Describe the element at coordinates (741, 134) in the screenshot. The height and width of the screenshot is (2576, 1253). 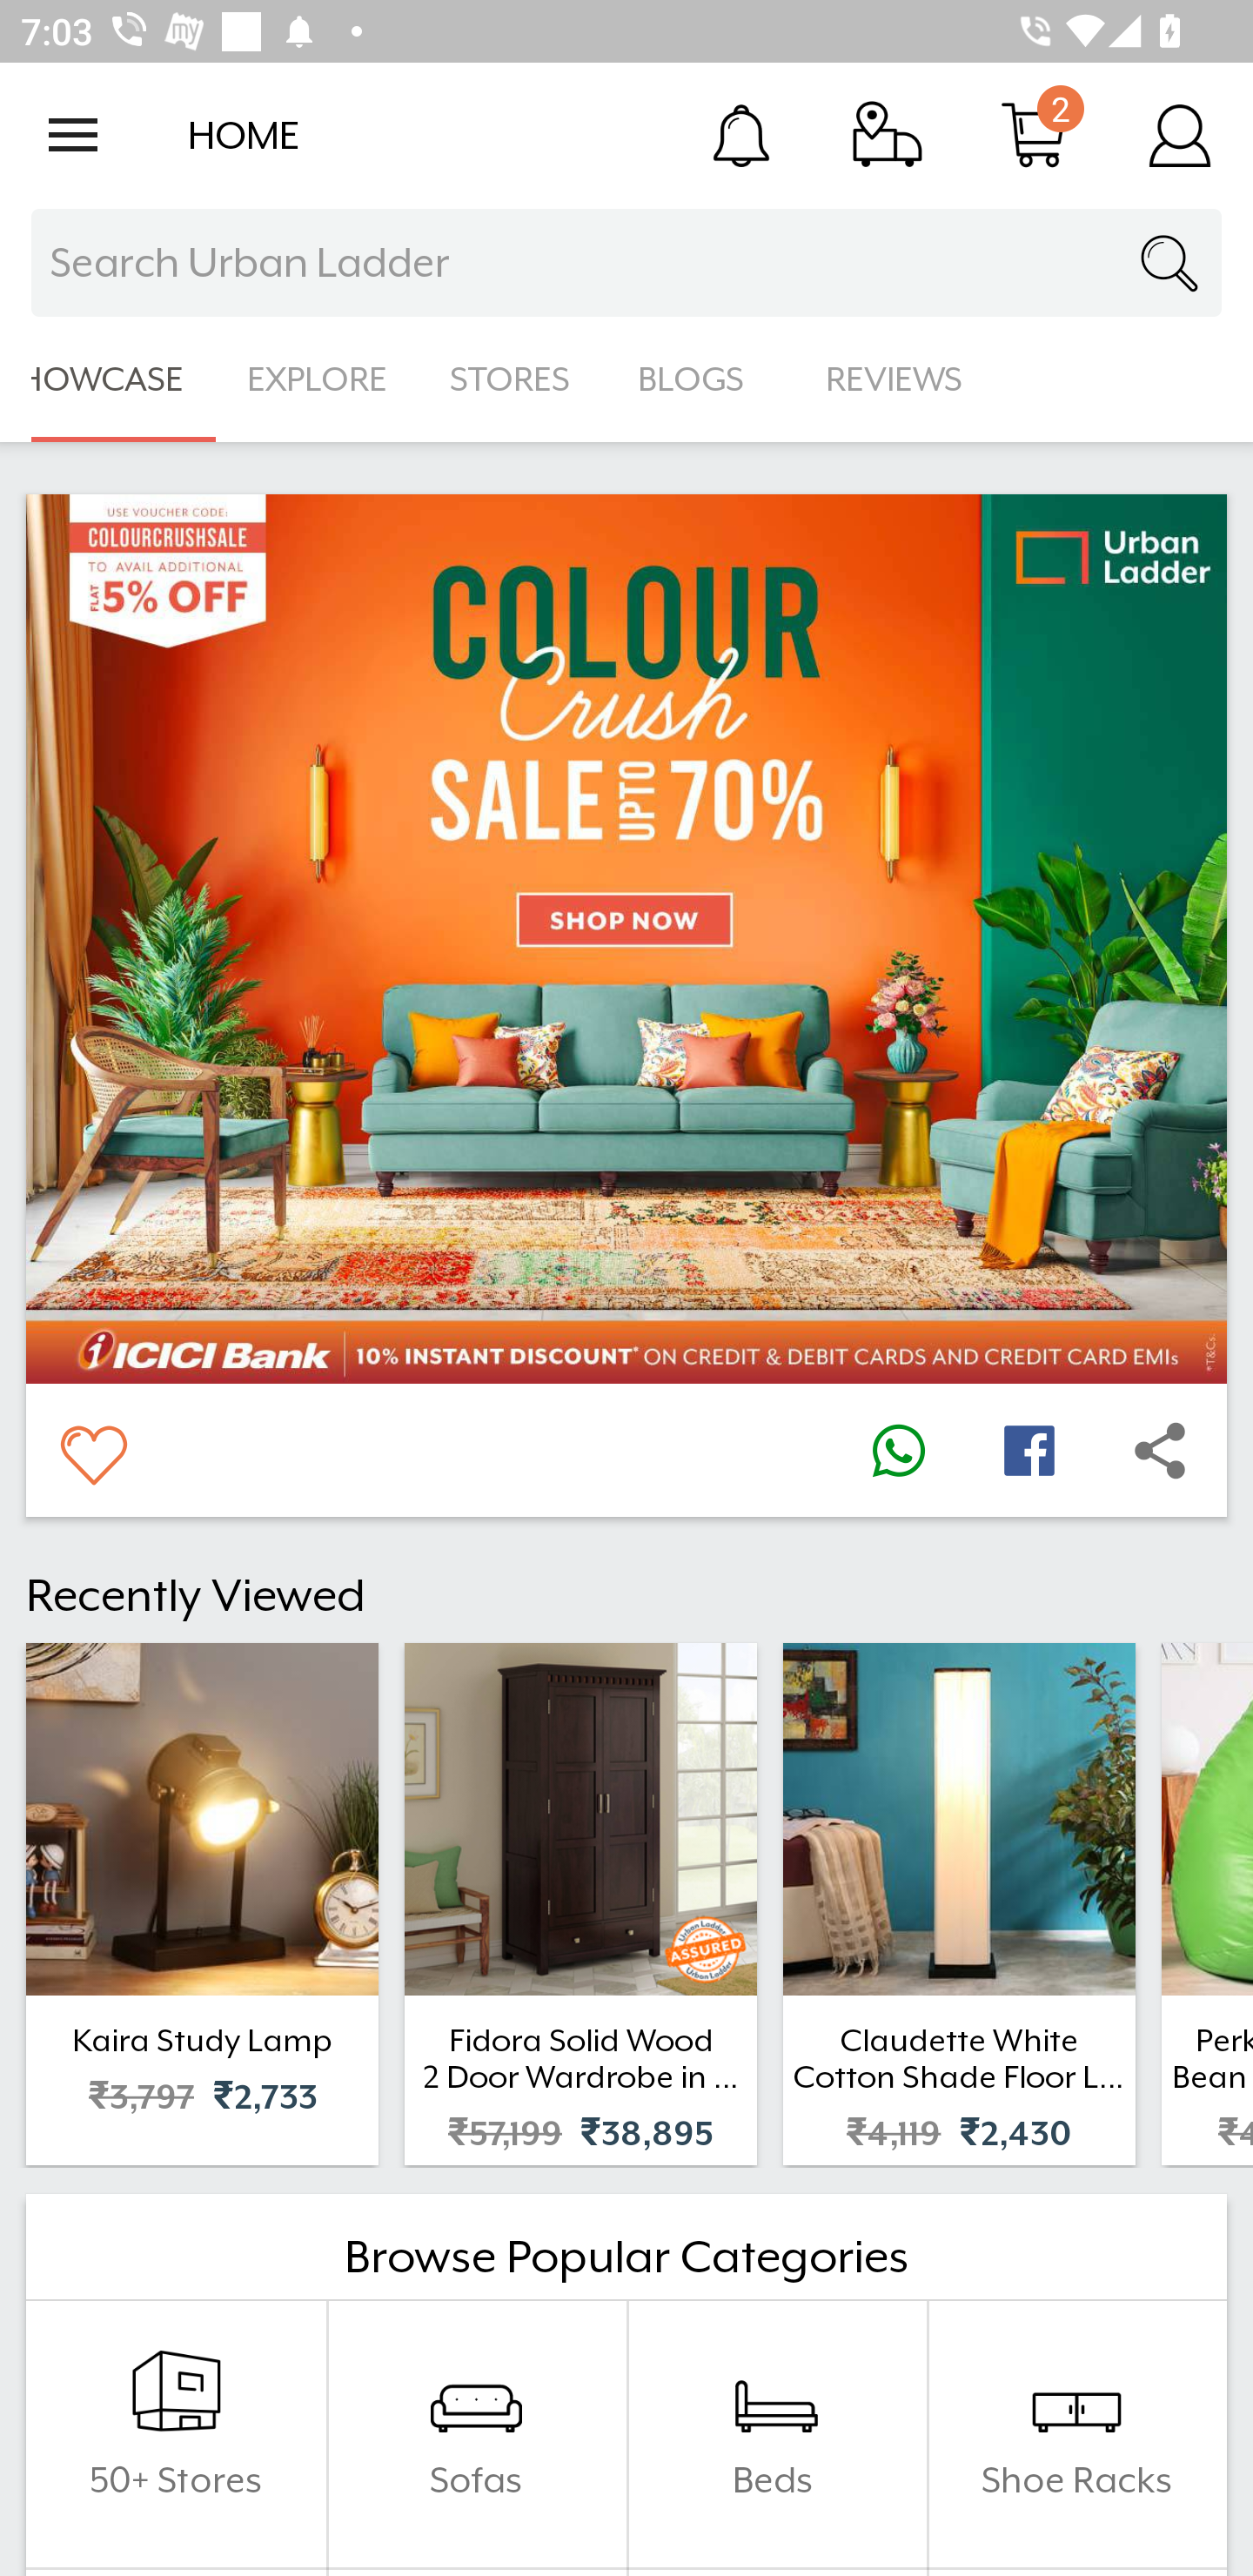
I see `Notification` at that location.